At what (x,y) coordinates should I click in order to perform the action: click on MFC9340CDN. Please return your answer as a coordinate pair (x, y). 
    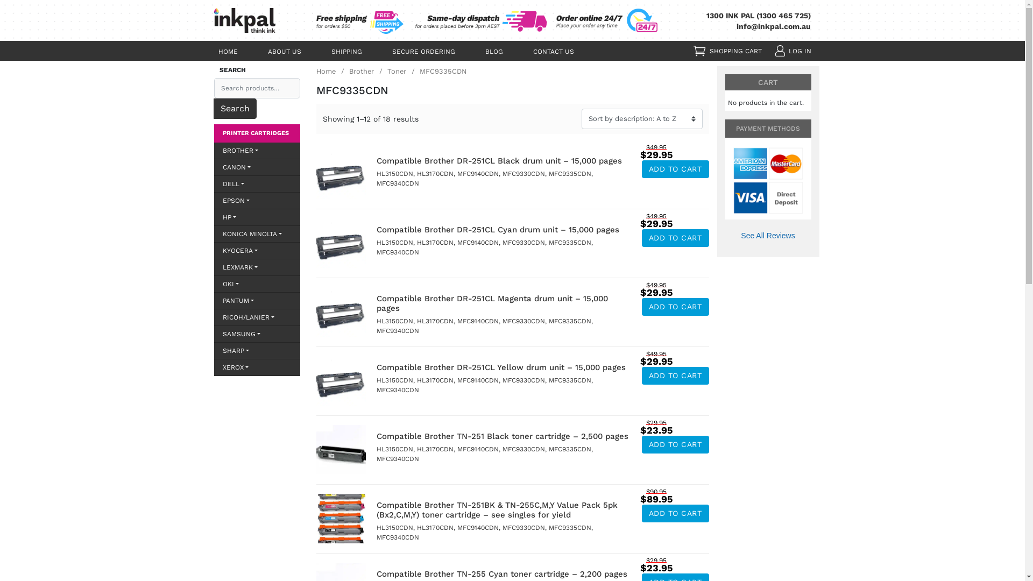
    Looking at the image, I should click on (398, 459).